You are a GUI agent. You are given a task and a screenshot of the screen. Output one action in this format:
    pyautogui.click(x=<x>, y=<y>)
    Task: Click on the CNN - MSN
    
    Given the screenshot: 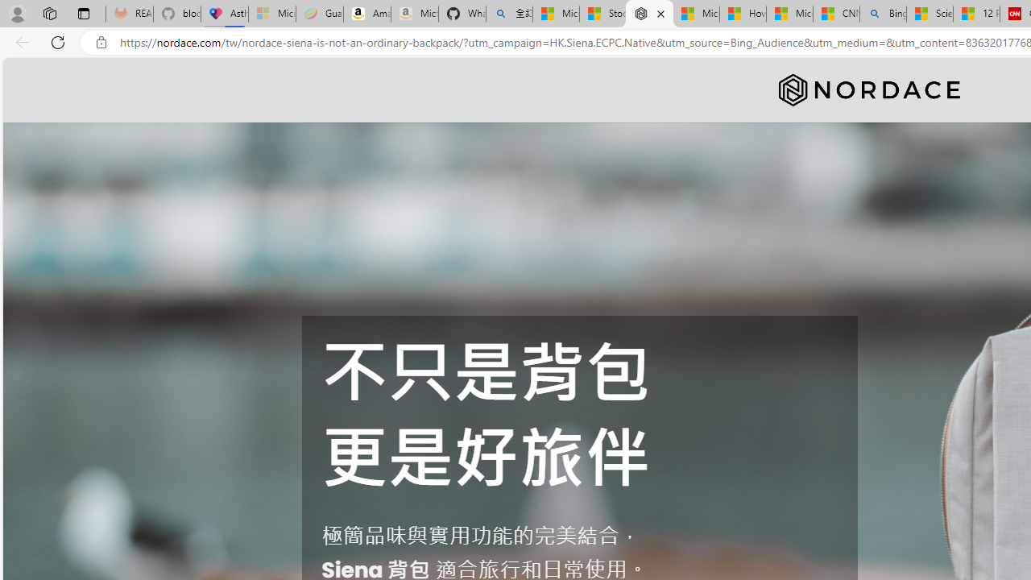 What is the action you would take?
    pyautogui.click(x=836, y=14)
    